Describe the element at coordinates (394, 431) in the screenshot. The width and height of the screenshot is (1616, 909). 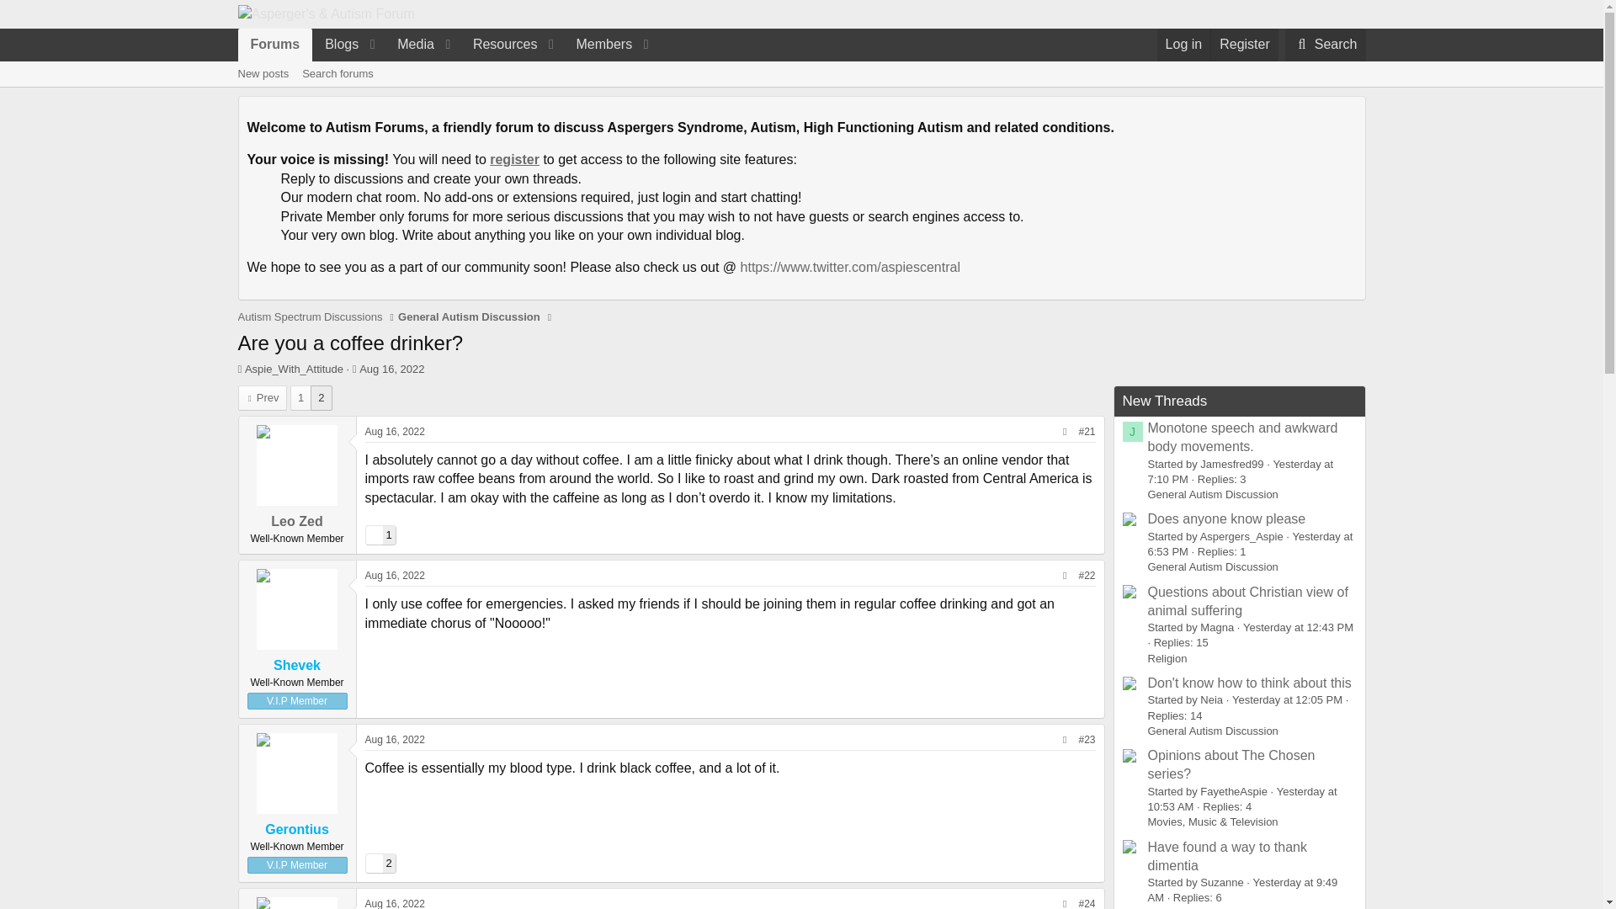
I see `Blogs` at that location.